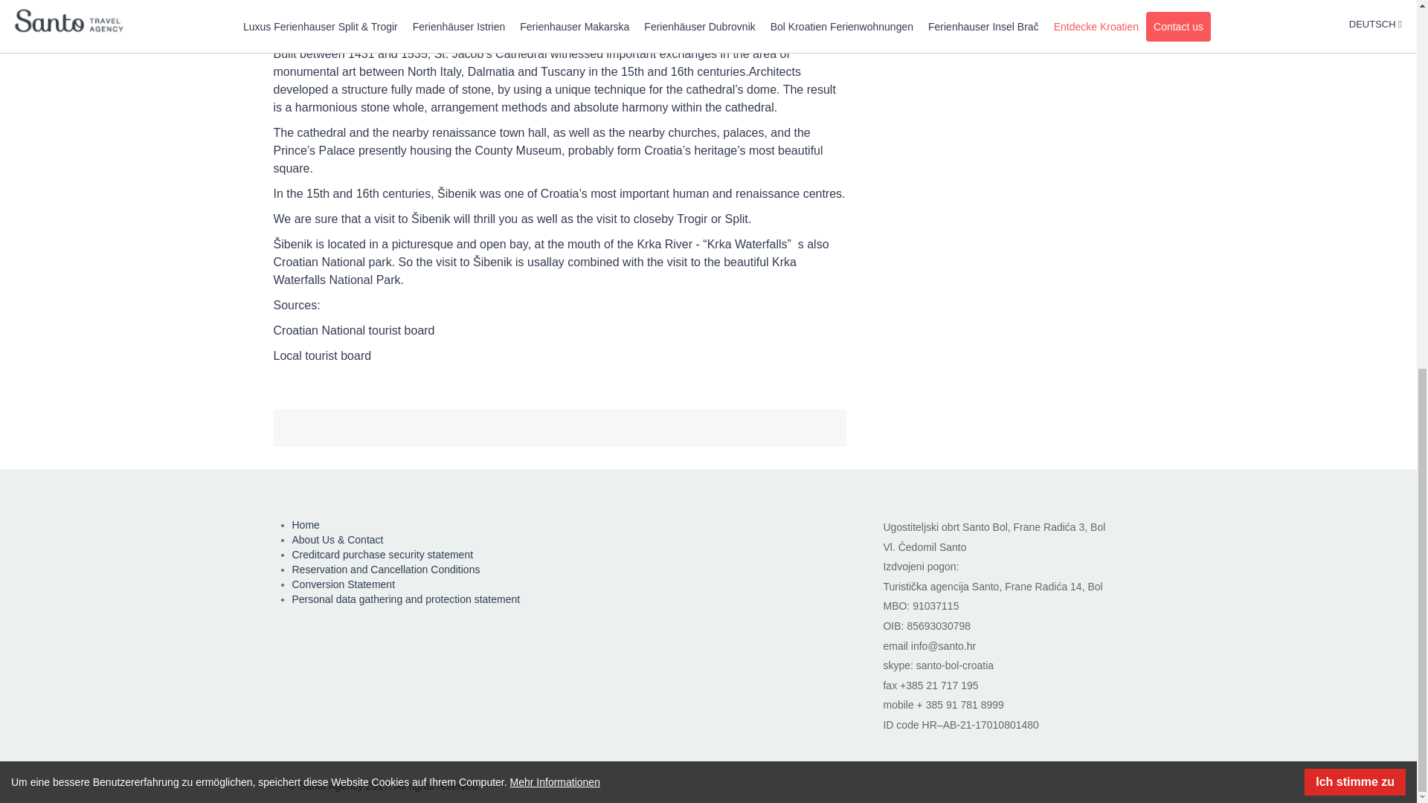  Describe the element at coordinates (555, 103) in the screenshot. I see `Mehr Informationen` at that location.